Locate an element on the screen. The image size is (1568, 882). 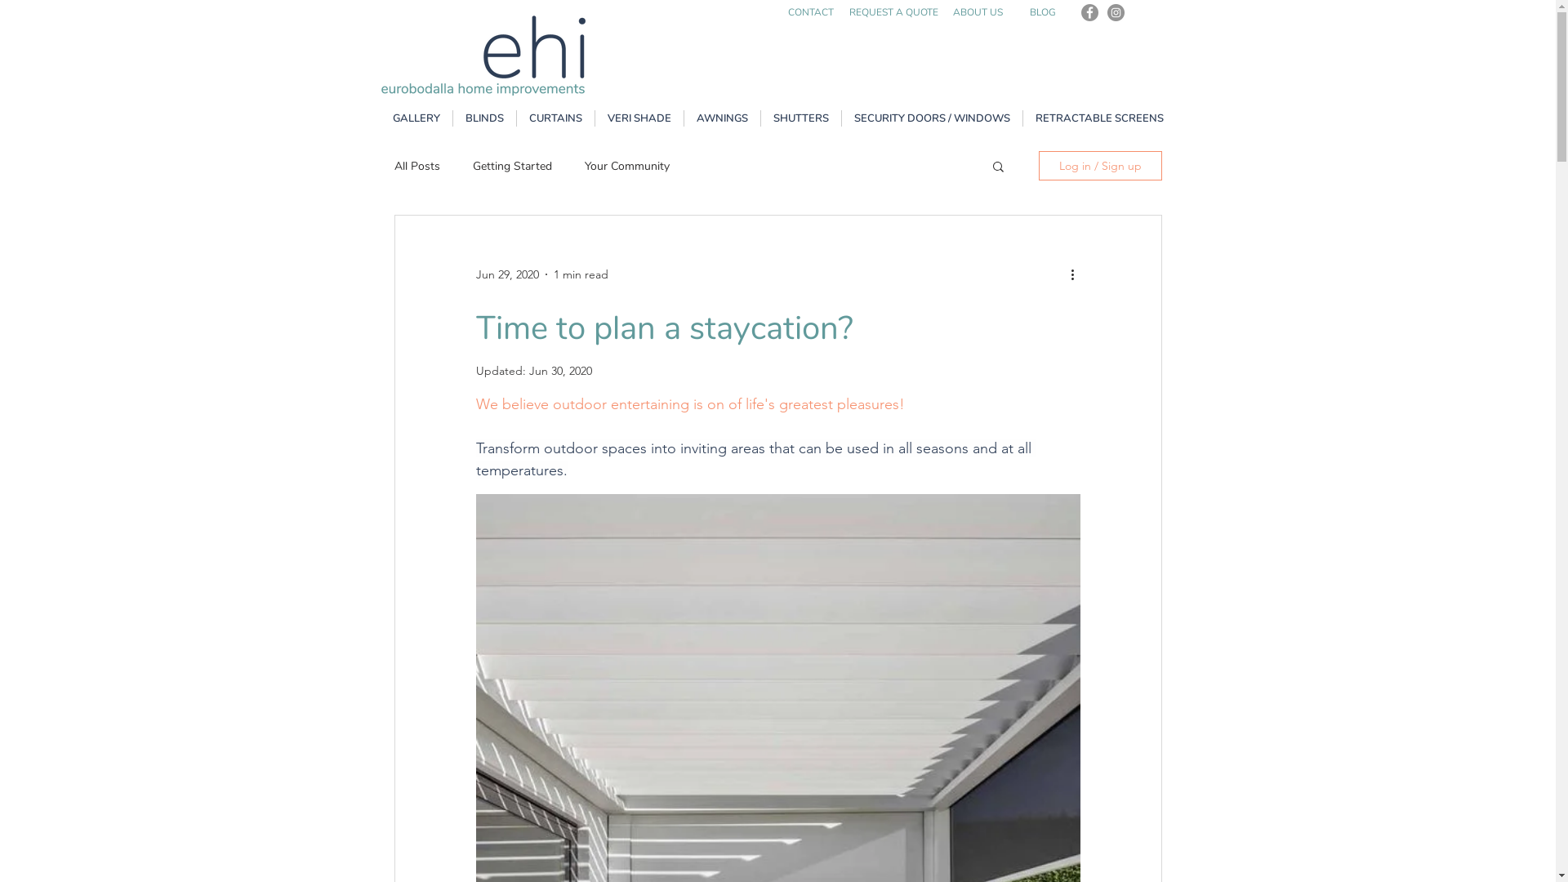
GALLERY is located at coordinates (416, 118).